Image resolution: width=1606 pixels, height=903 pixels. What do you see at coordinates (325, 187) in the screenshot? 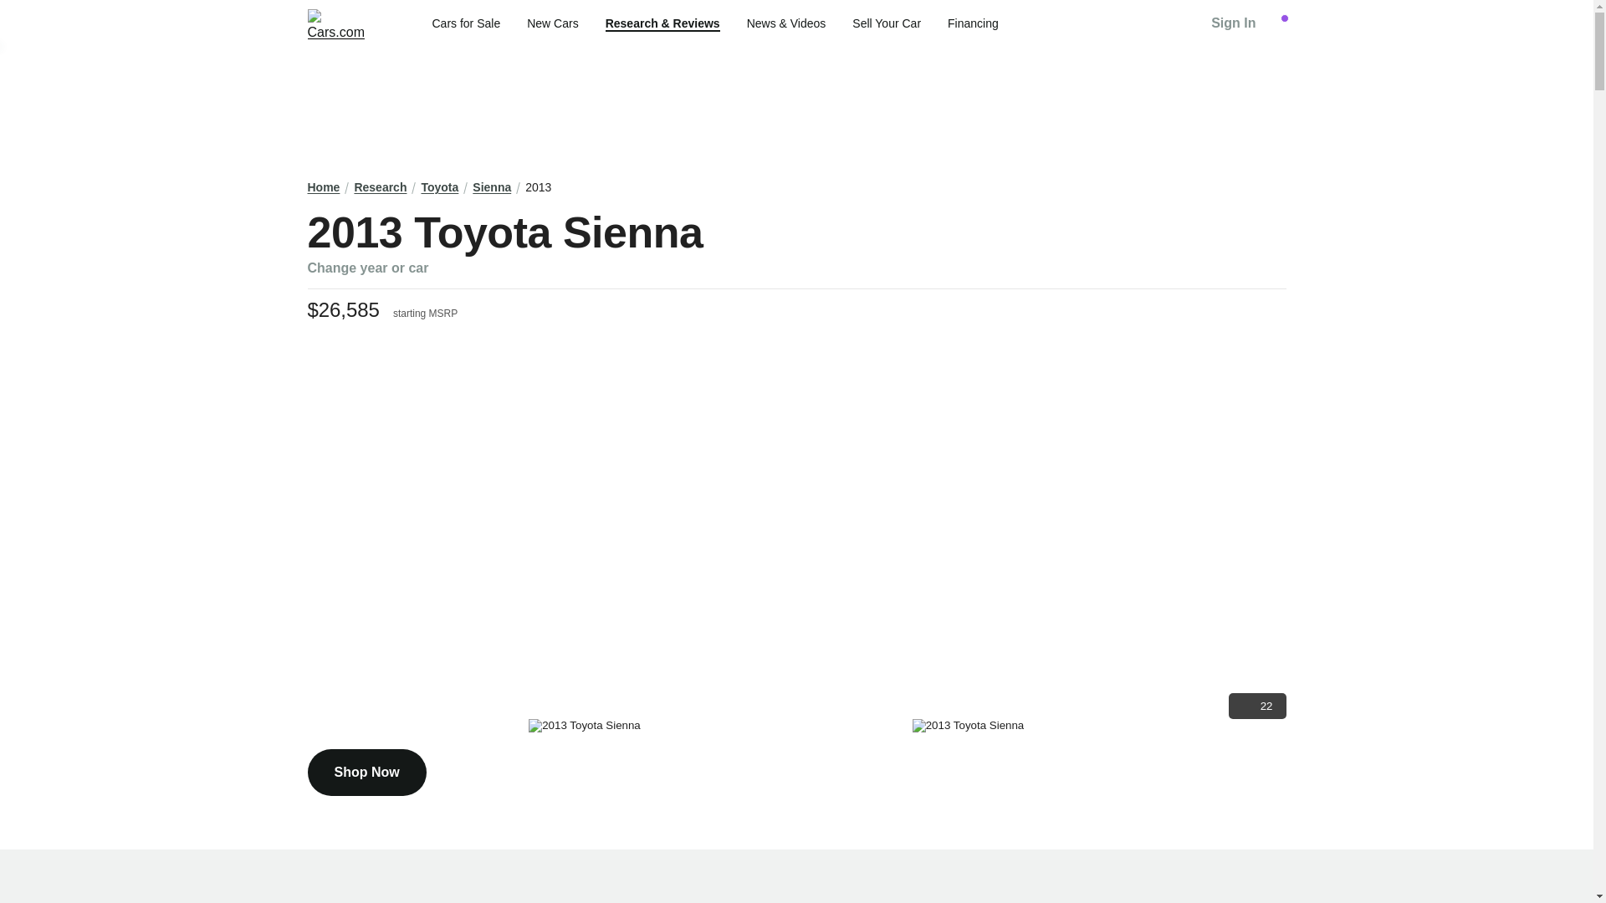
I see `Home` at bounding box center [325, 187].